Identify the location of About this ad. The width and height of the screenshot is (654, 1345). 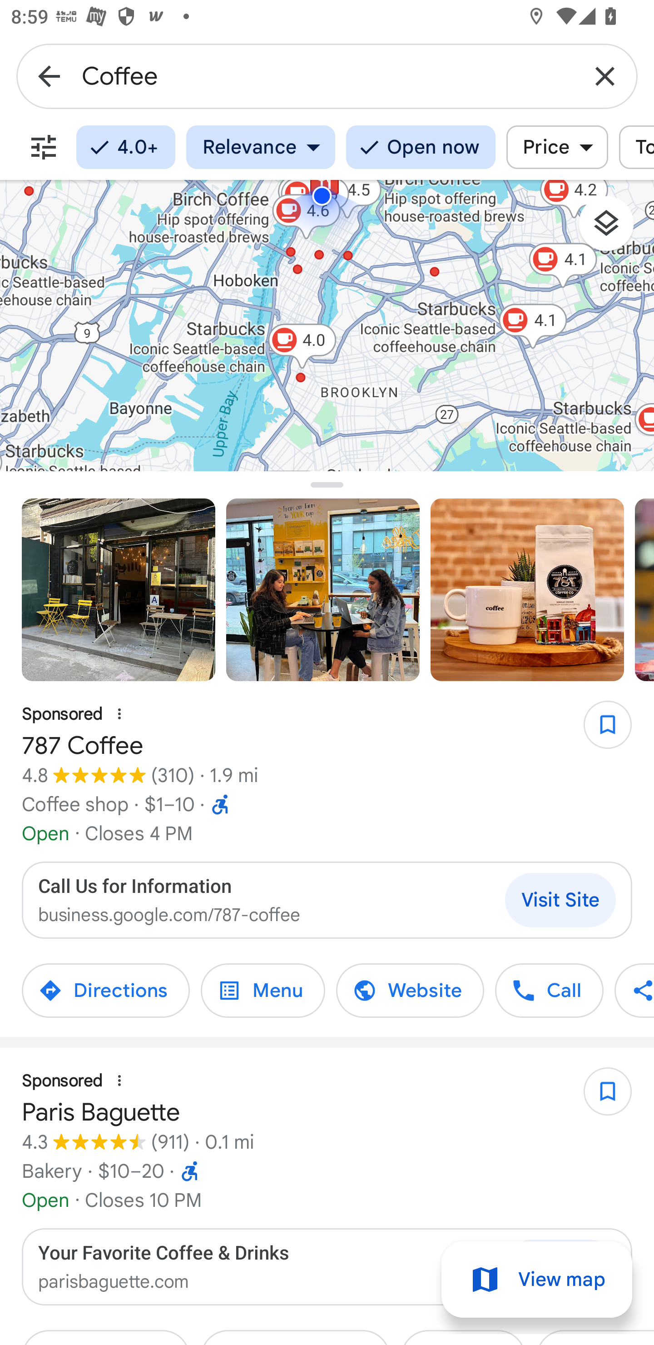
(119, 1081).